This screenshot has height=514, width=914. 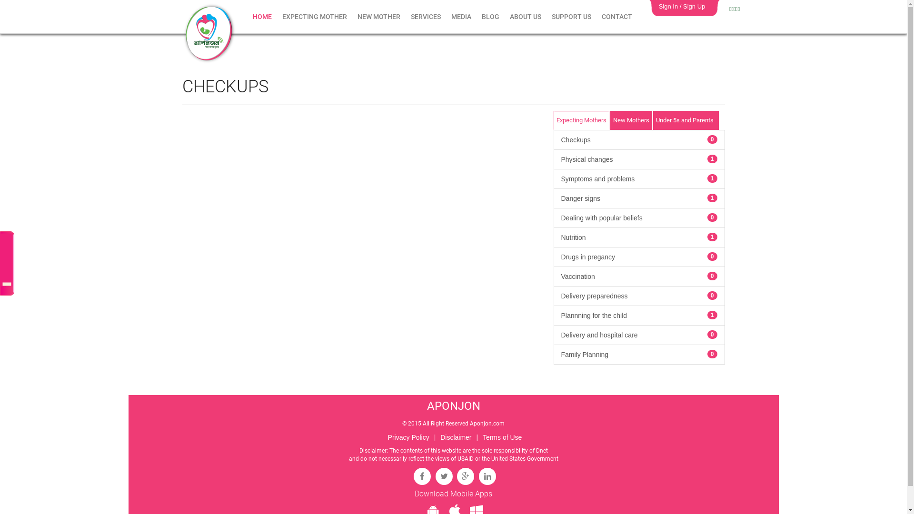 I want to click on New Mothers, so click(x=631, y=121).